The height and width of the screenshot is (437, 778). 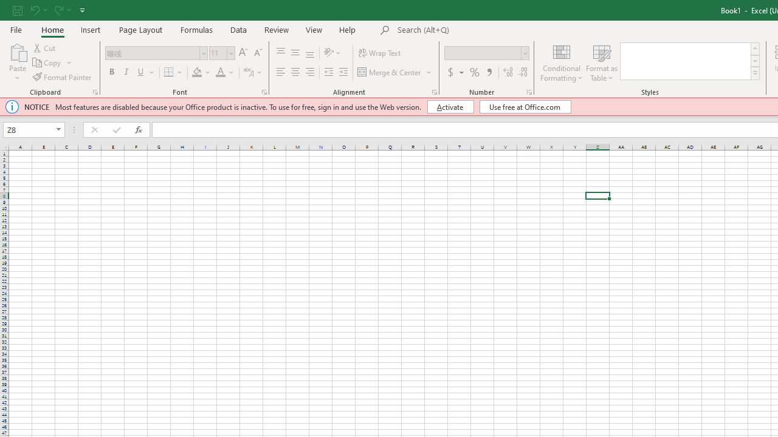 I want to click on Increase Decimal, so click(x=508, y=73).